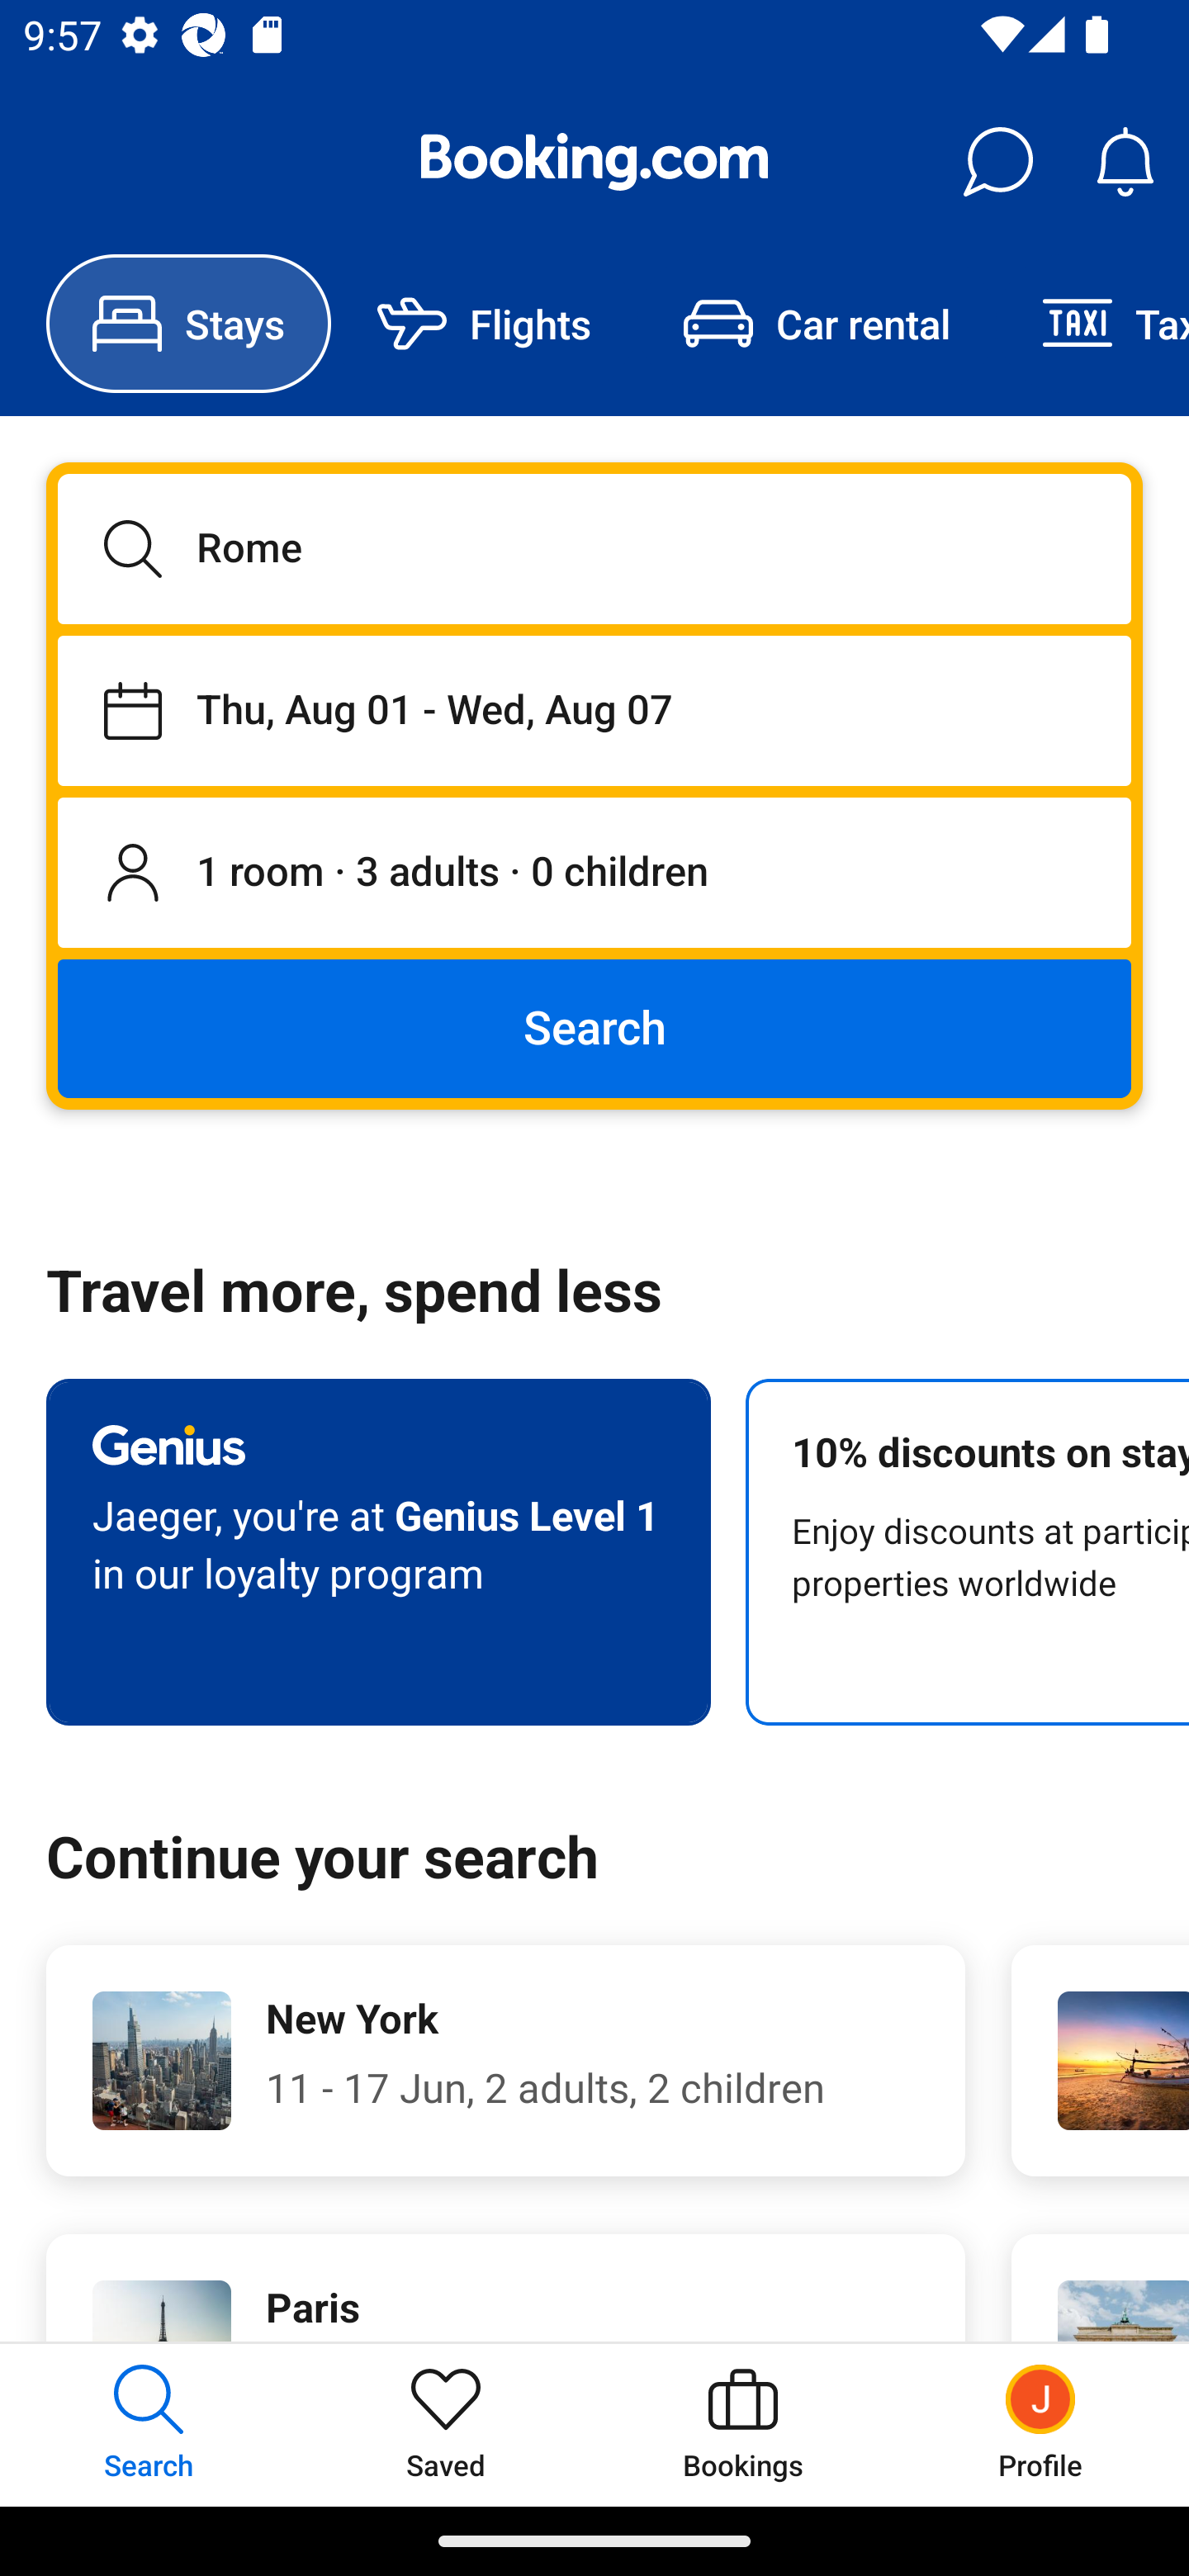 This screenshot has height=2576, width=1189. What do you see at coordinates (743, 2424) in the screenshot?
I see `Bookings` at bounding box center [743, 2424].